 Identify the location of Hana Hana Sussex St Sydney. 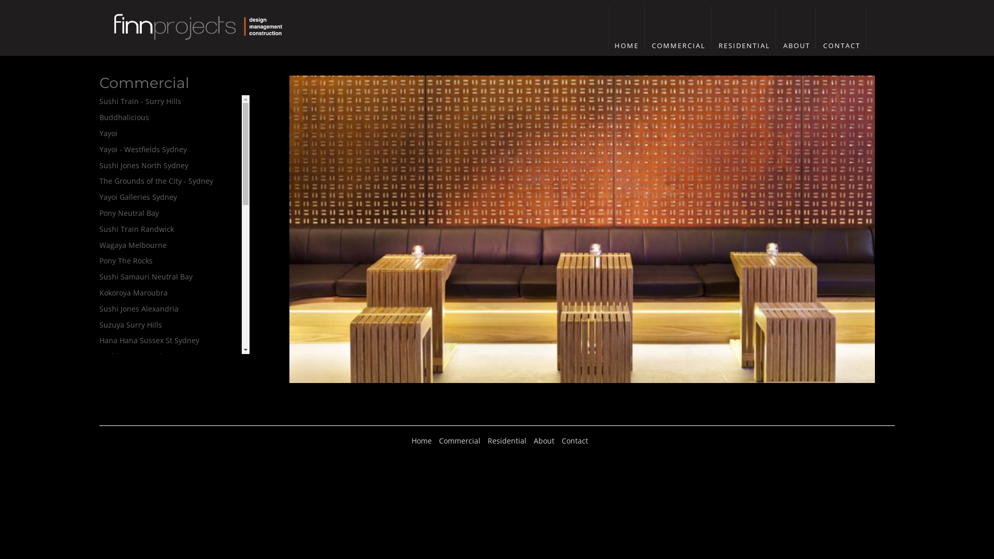
(149, 341).